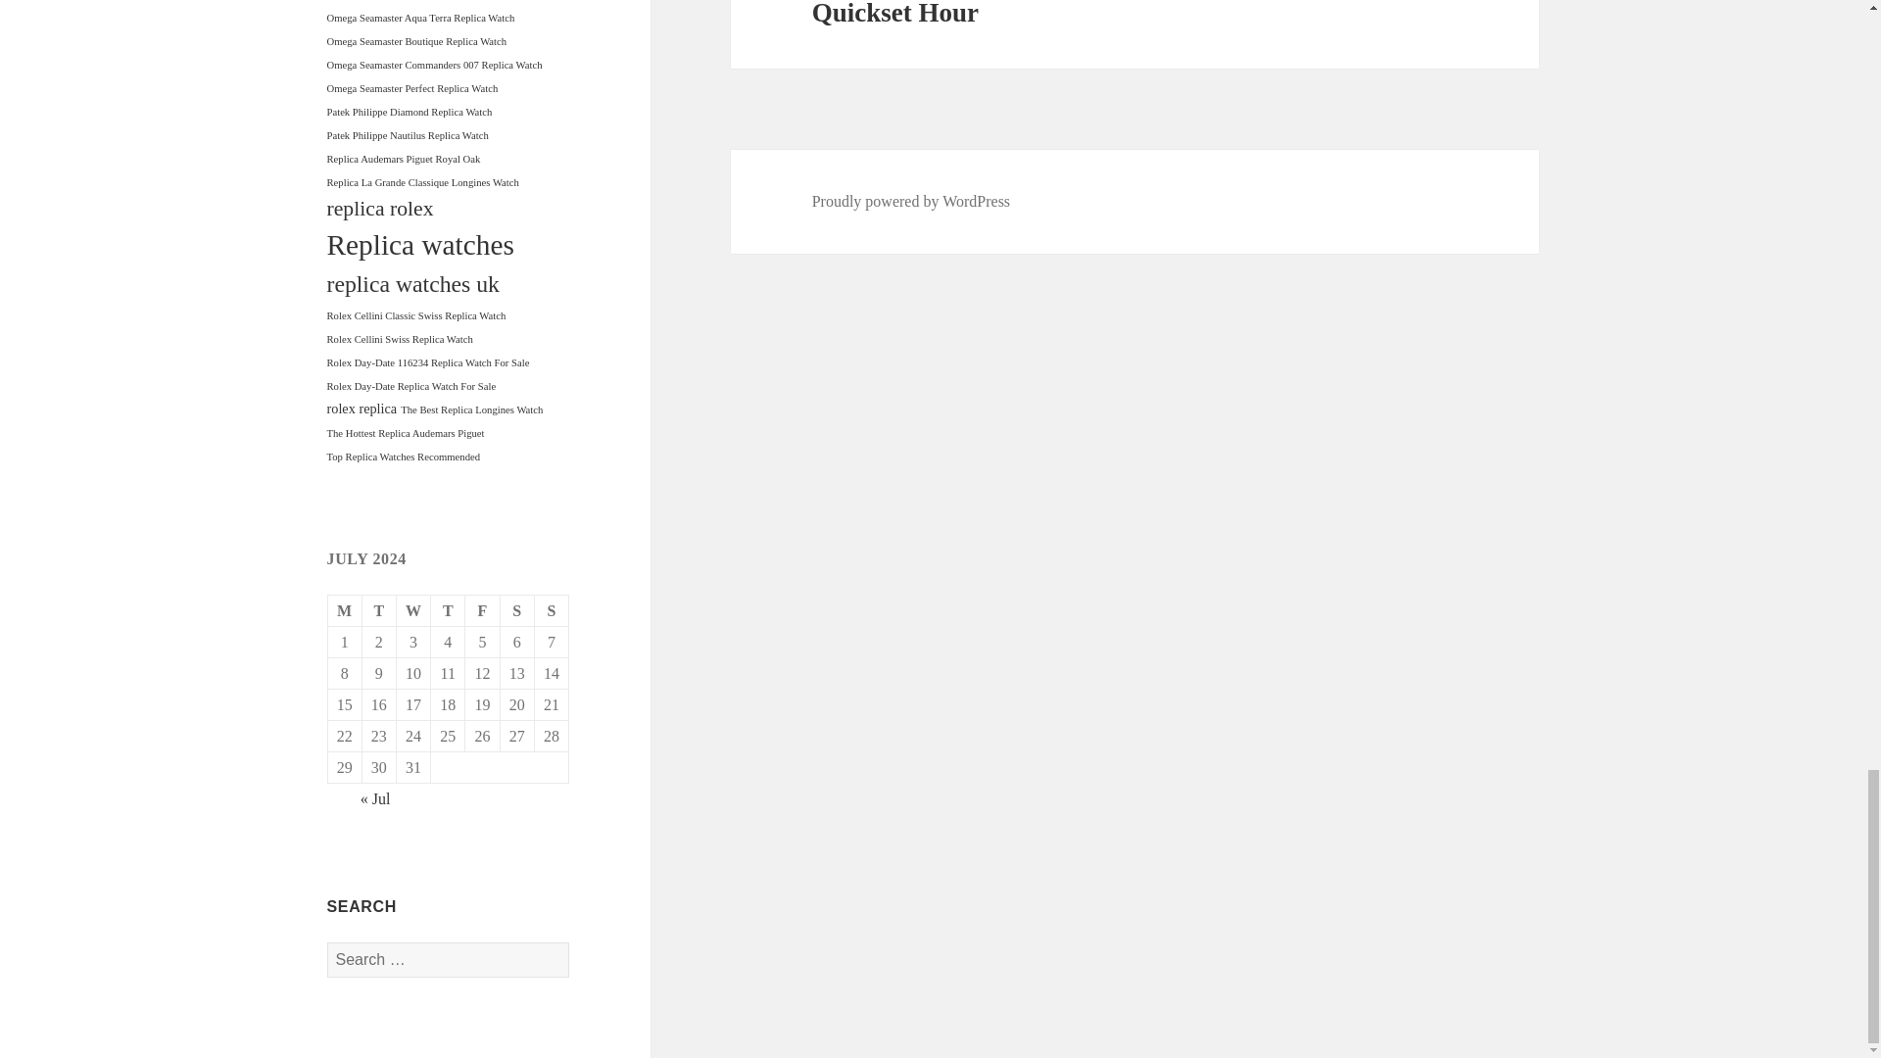 This screenshot has width=1881, height=1058. What do you see at coordinates (517, 611) in the screenshot?
I see `Saturday` at bounding box center [517, 611].